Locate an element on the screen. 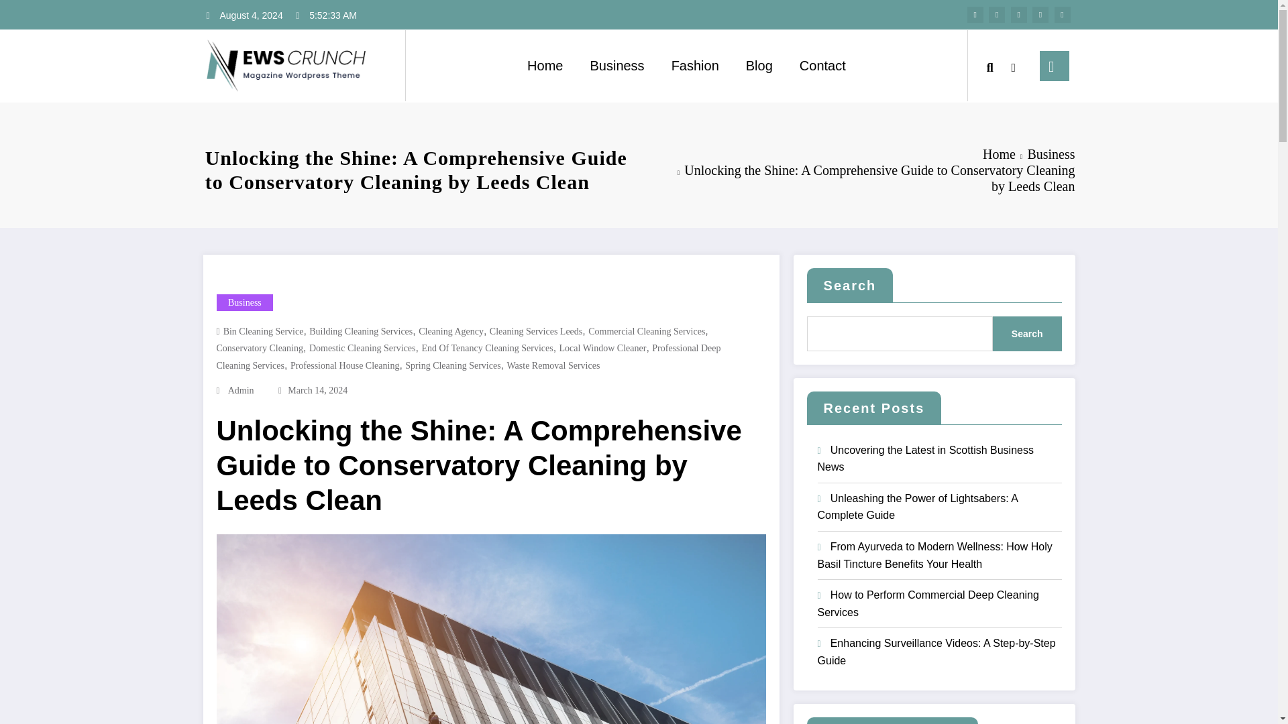 This screenshot has height=724, width=1288. Business is located at coordinates (616, 65).